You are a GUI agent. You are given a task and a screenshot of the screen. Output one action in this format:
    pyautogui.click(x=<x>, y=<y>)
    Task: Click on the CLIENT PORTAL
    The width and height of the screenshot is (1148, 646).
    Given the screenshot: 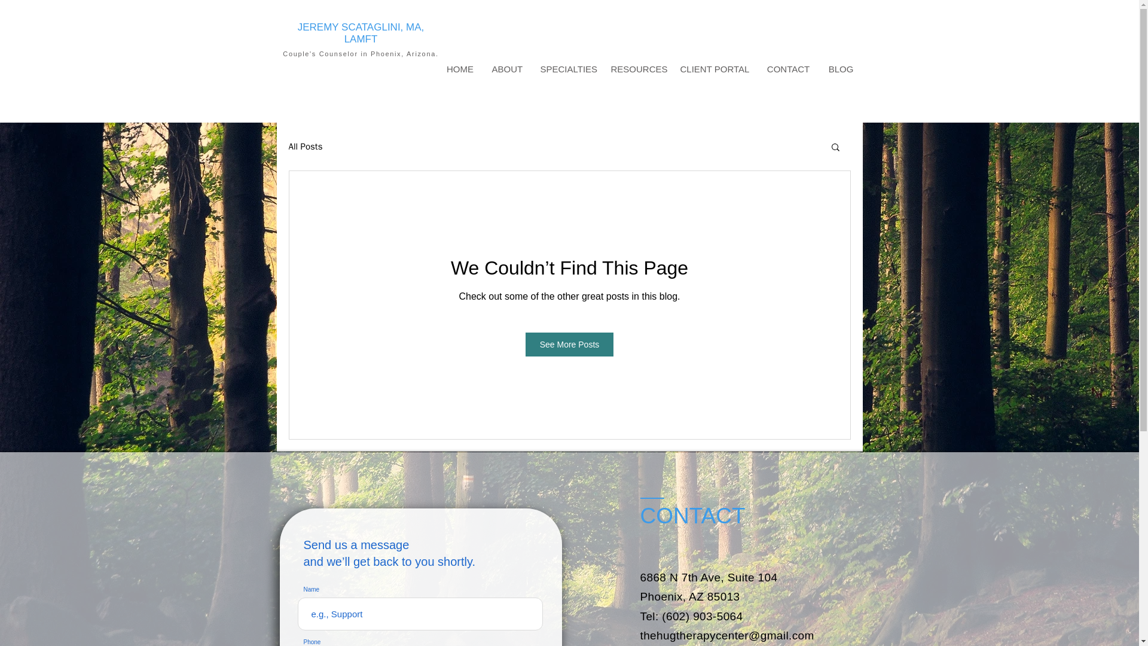 What is the action you would take?
    pyautogui.click(x=713, y=69)
    